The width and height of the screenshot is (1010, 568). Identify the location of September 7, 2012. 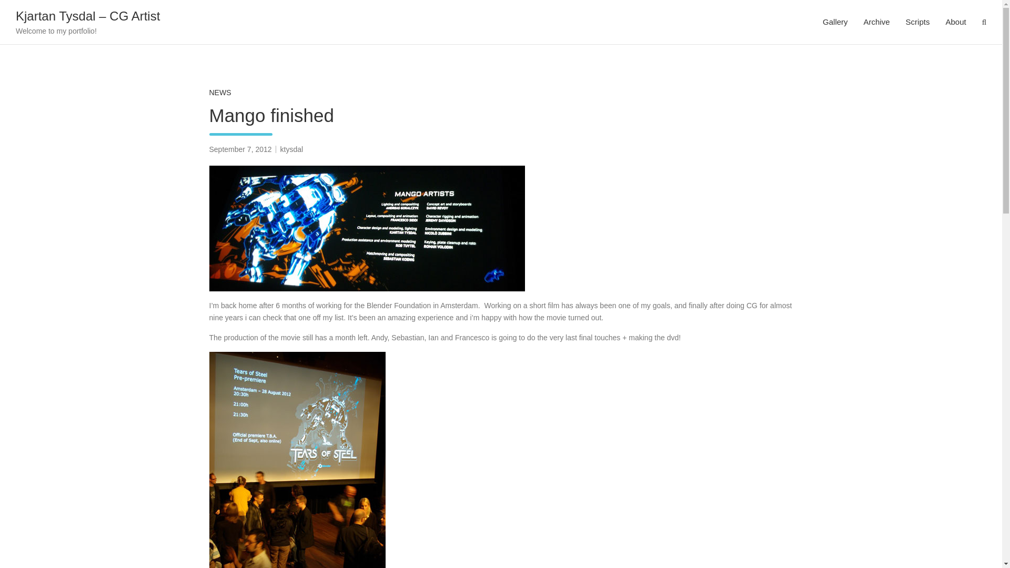
(240, 149).